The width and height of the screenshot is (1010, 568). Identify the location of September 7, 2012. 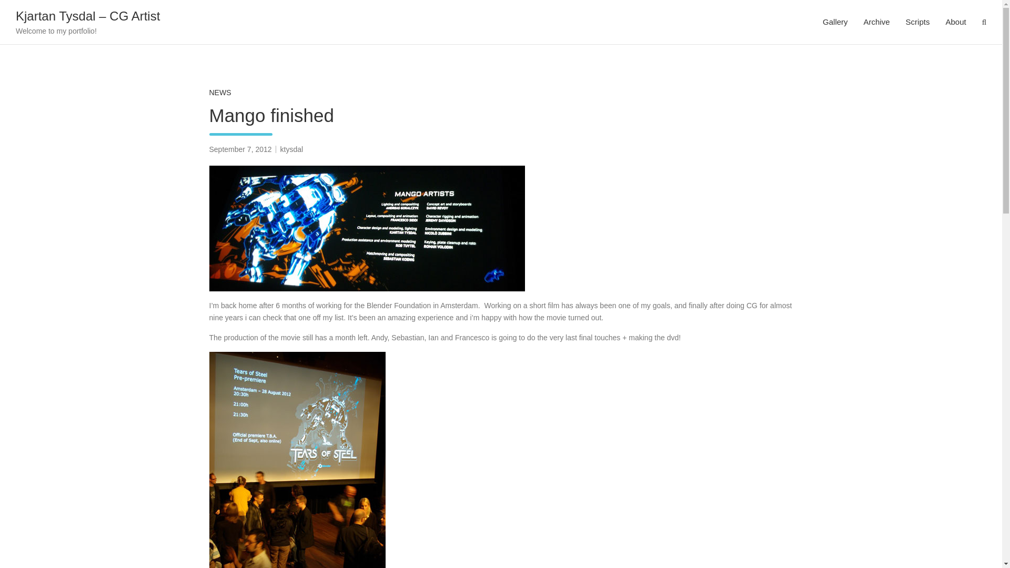
(240, 149).